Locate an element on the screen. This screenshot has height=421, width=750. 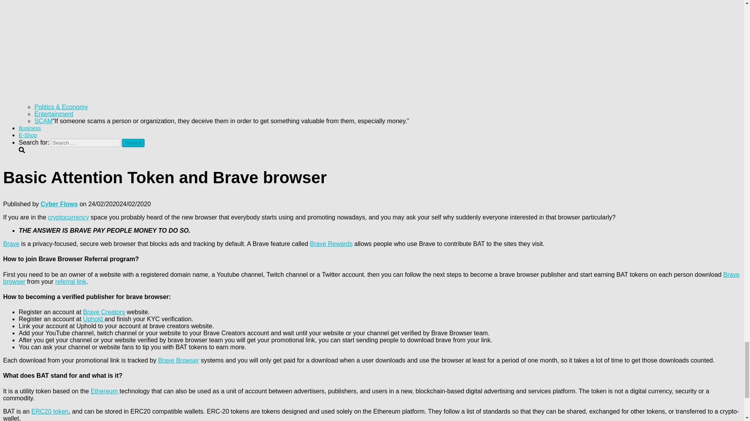
Entertainment is located at coordinates (54, 114).